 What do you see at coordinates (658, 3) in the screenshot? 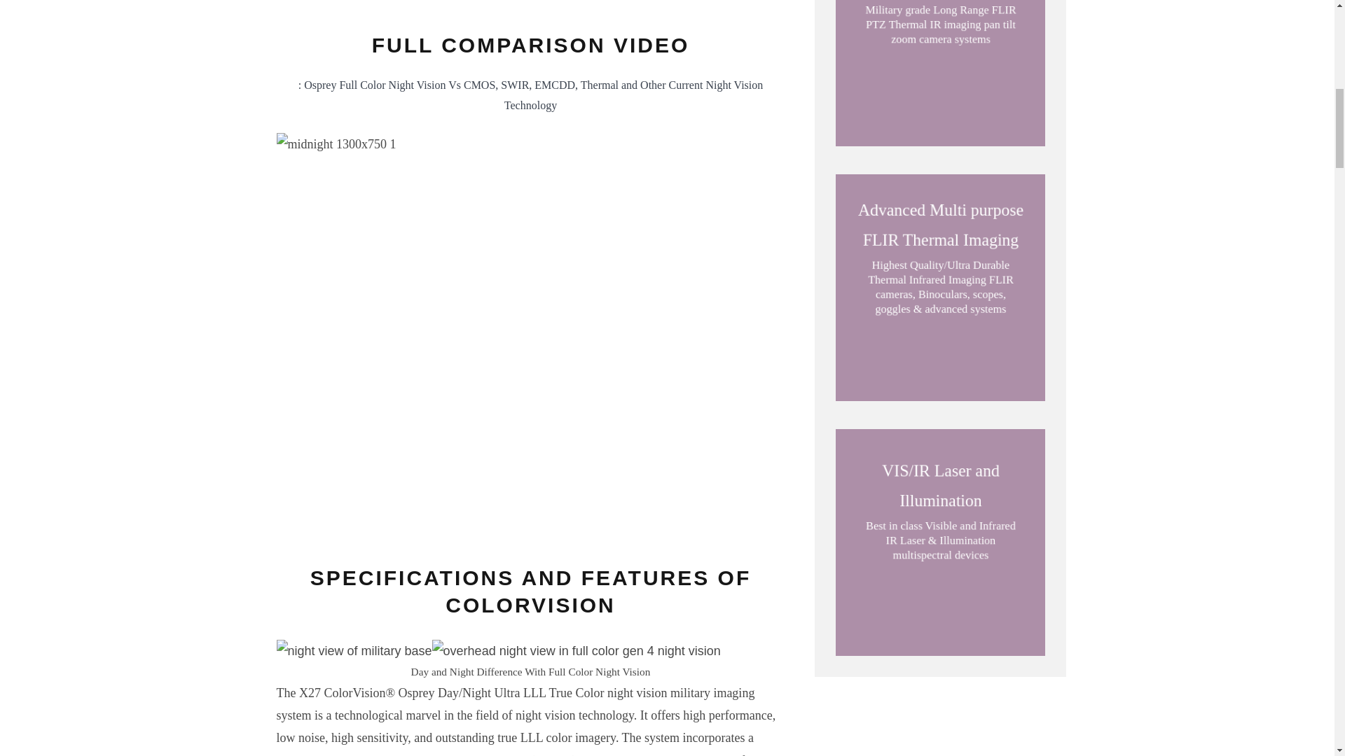
I see `Full Color Night Vision - X27 Osprey Gen 4 Night Vision` at bounding box center [658, 3].